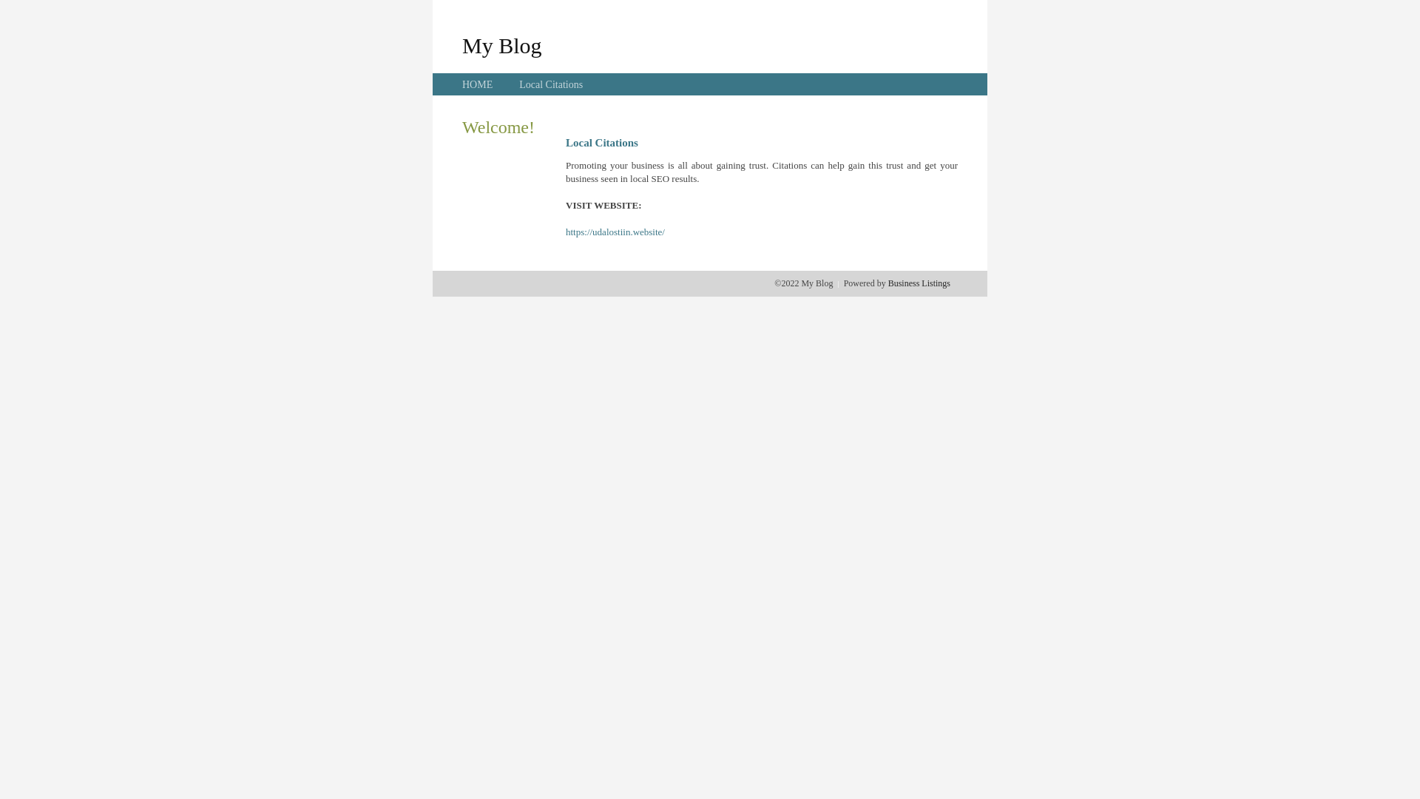 The image size is (1420, 799). What do you see at coordinates (478, 84) in the screenshot?
I see `HOME` at bounding box center [478, 84].